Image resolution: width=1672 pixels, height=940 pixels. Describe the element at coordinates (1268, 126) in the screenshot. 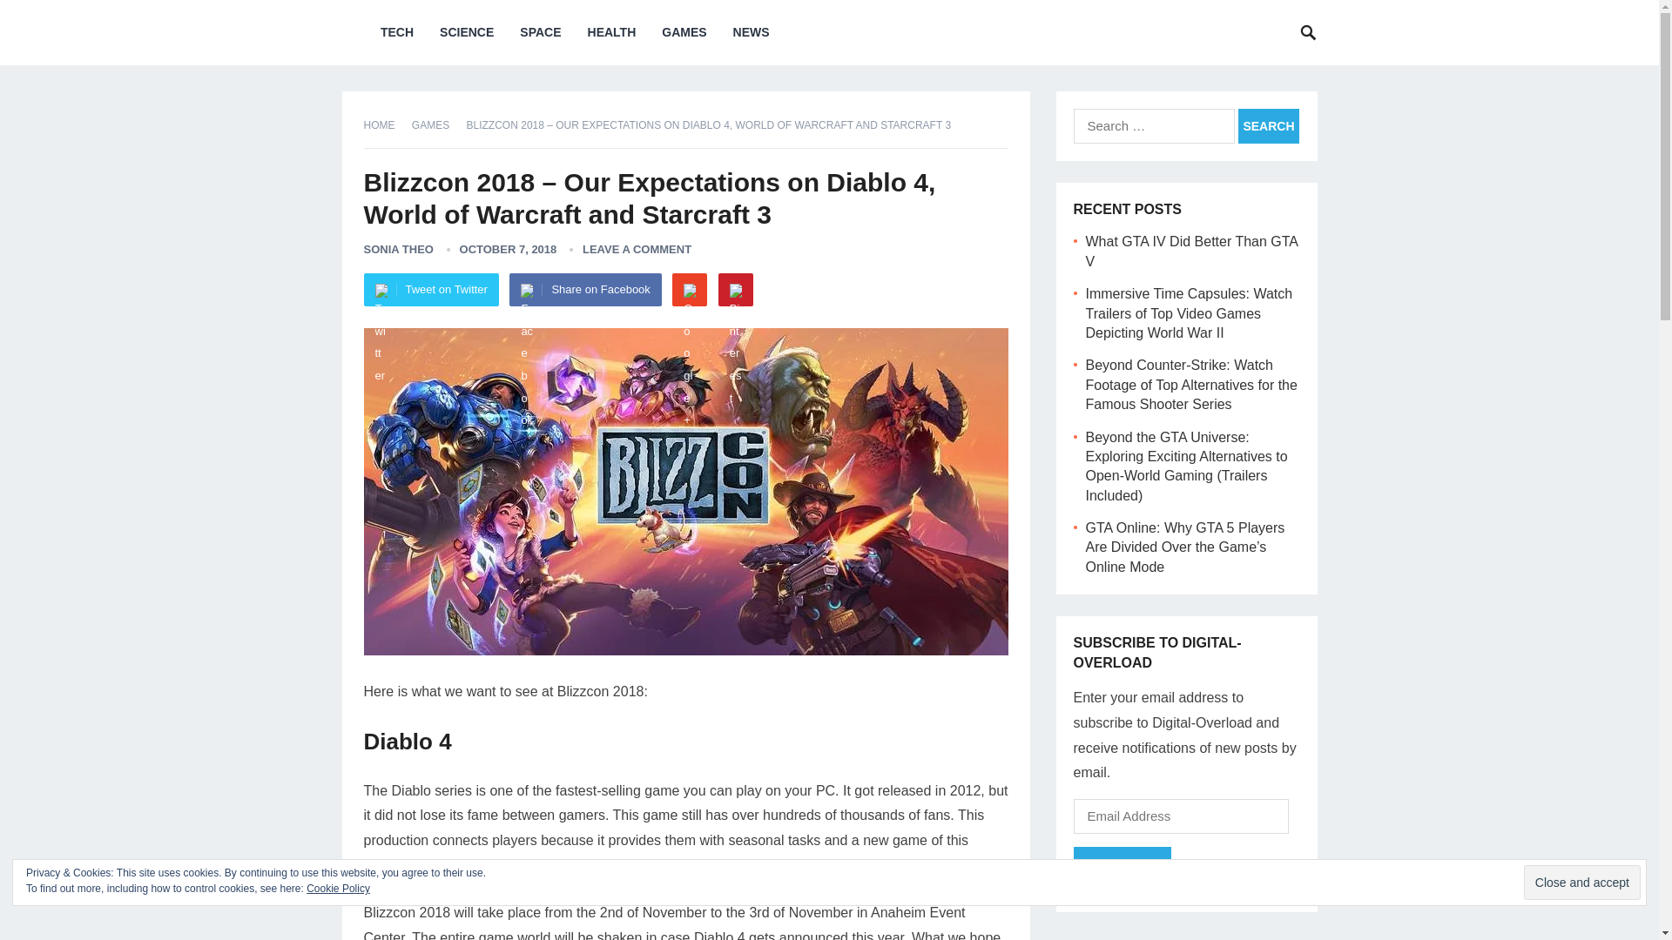

I see `Search` at that location.